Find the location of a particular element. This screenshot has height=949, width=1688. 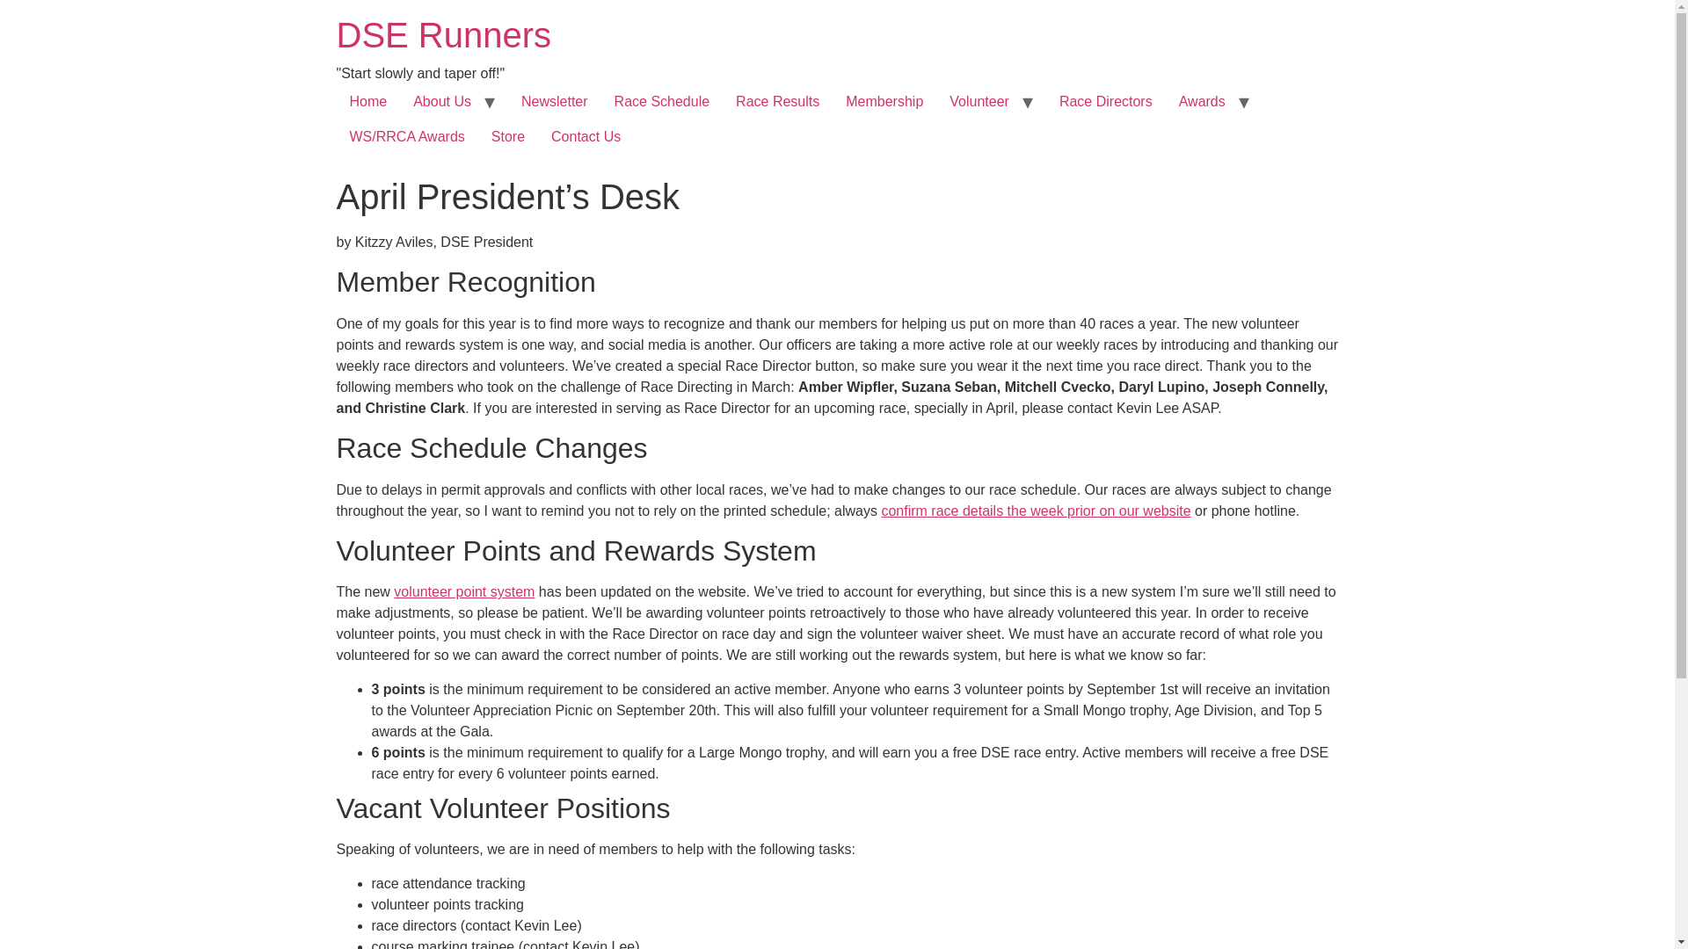

Home is located at coordinates (367, 102).